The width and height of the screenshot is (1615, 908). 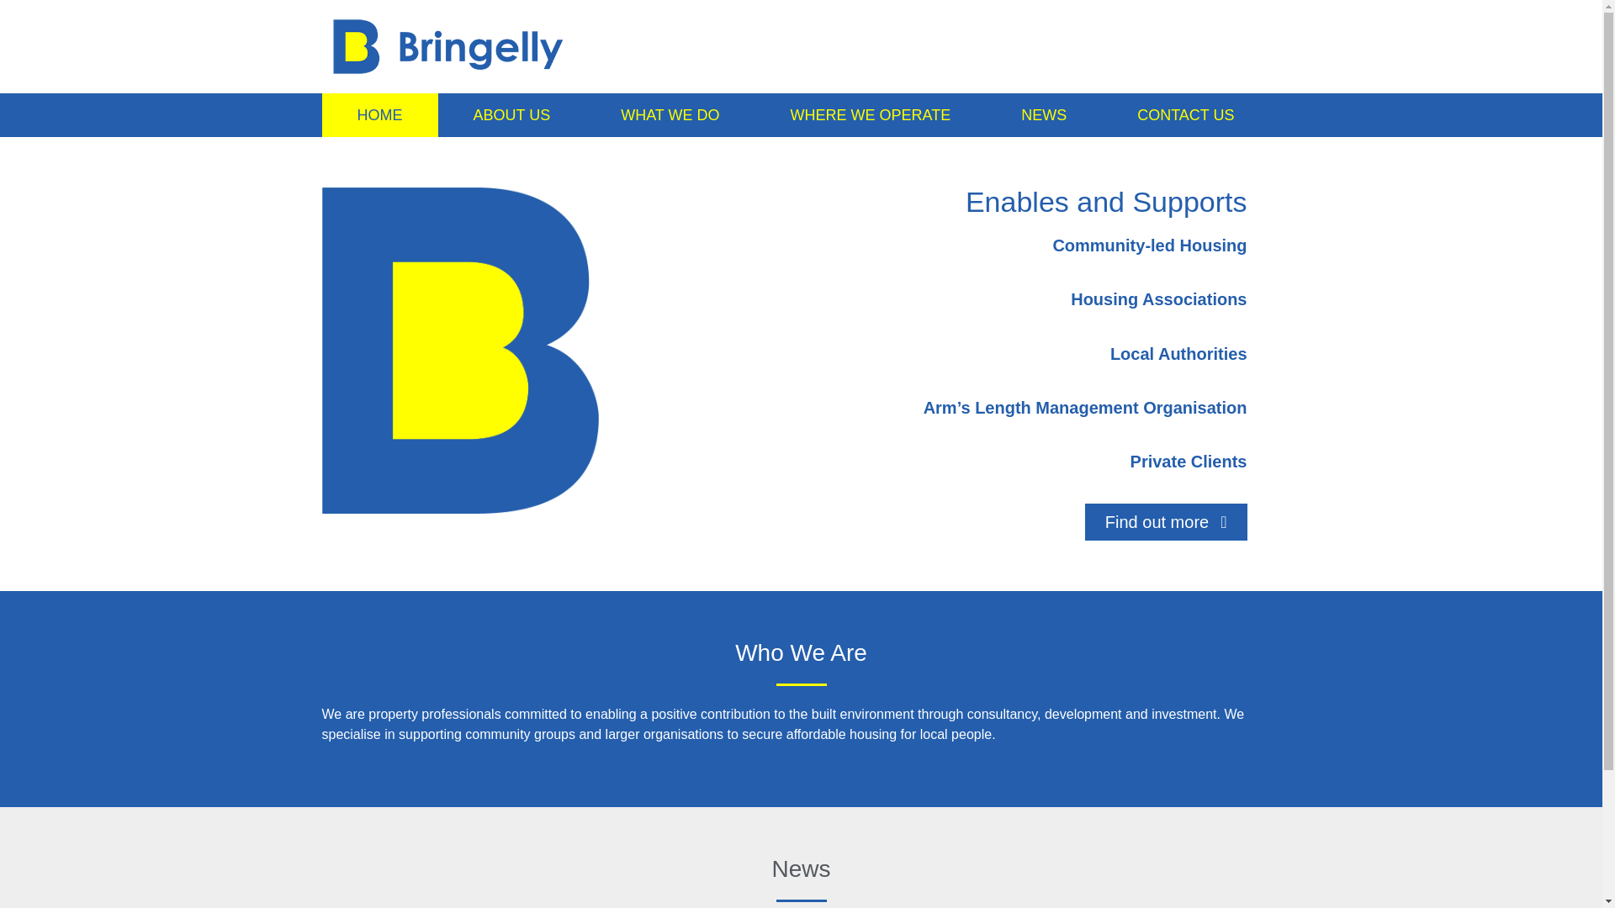 I want to click on ABOUT US, so click(x=511, y=115).